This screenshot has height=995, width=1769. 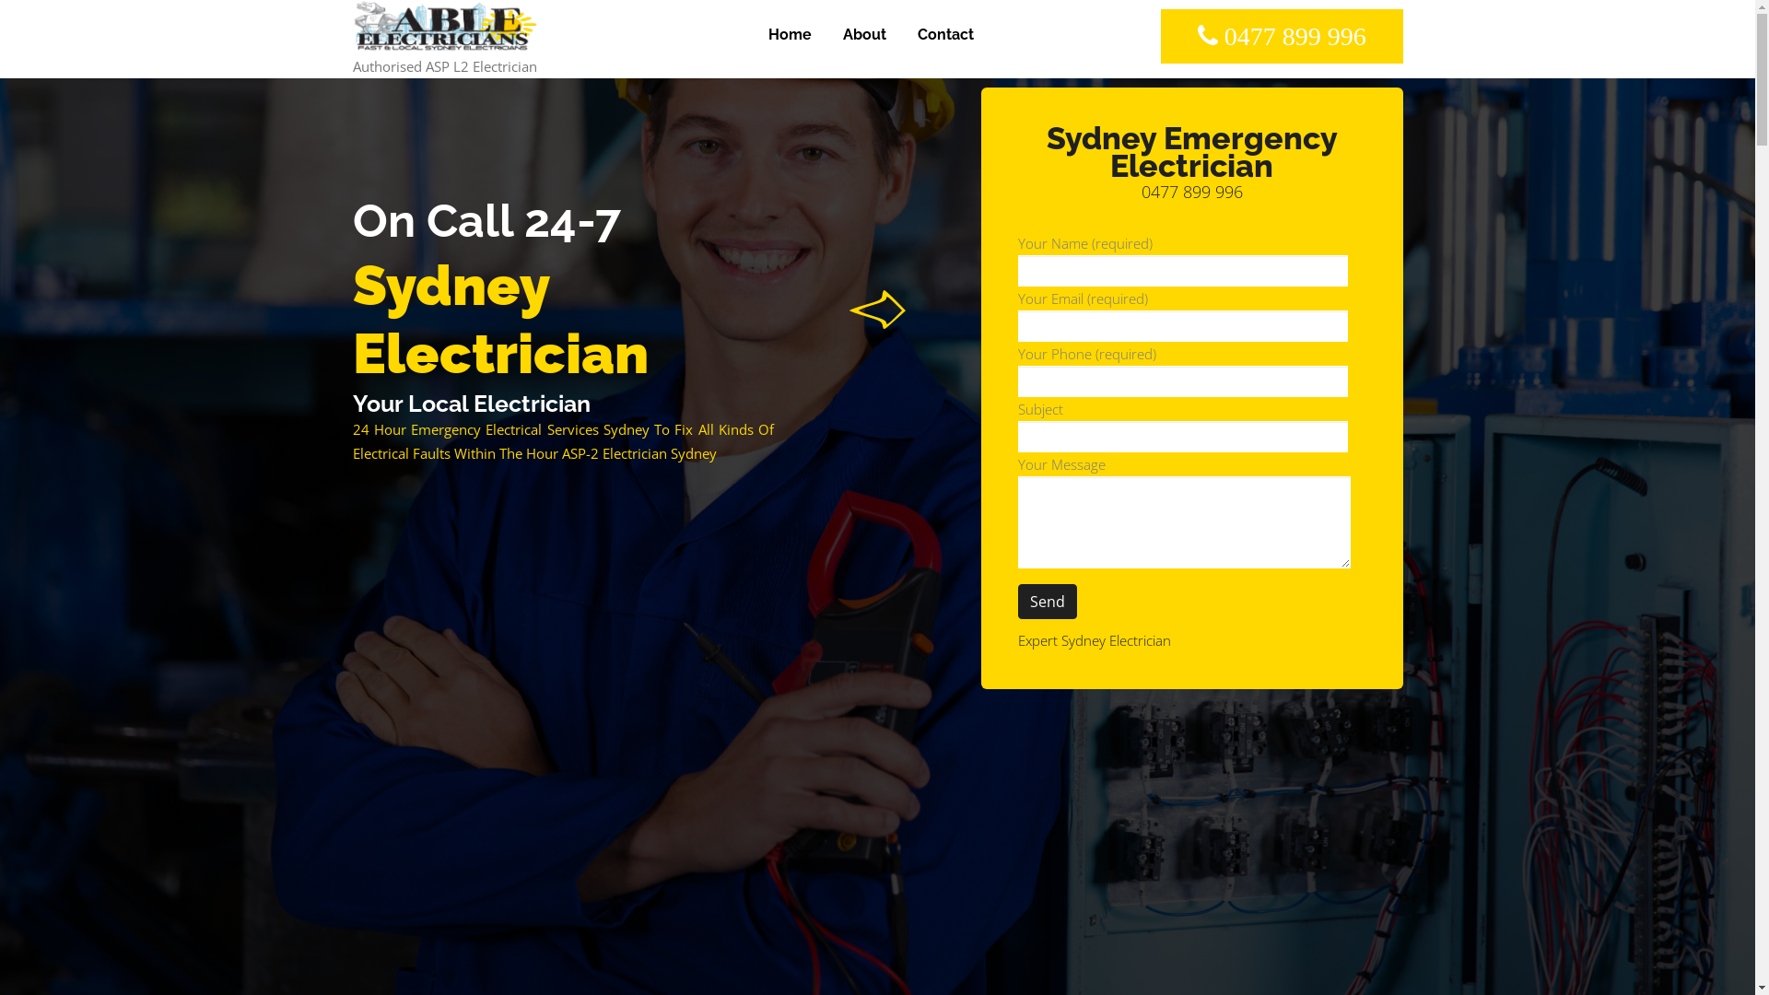 What do you see at coordinates (944, 35) in the screenshot?
I see `Contact` at bounding box center [944, 35].